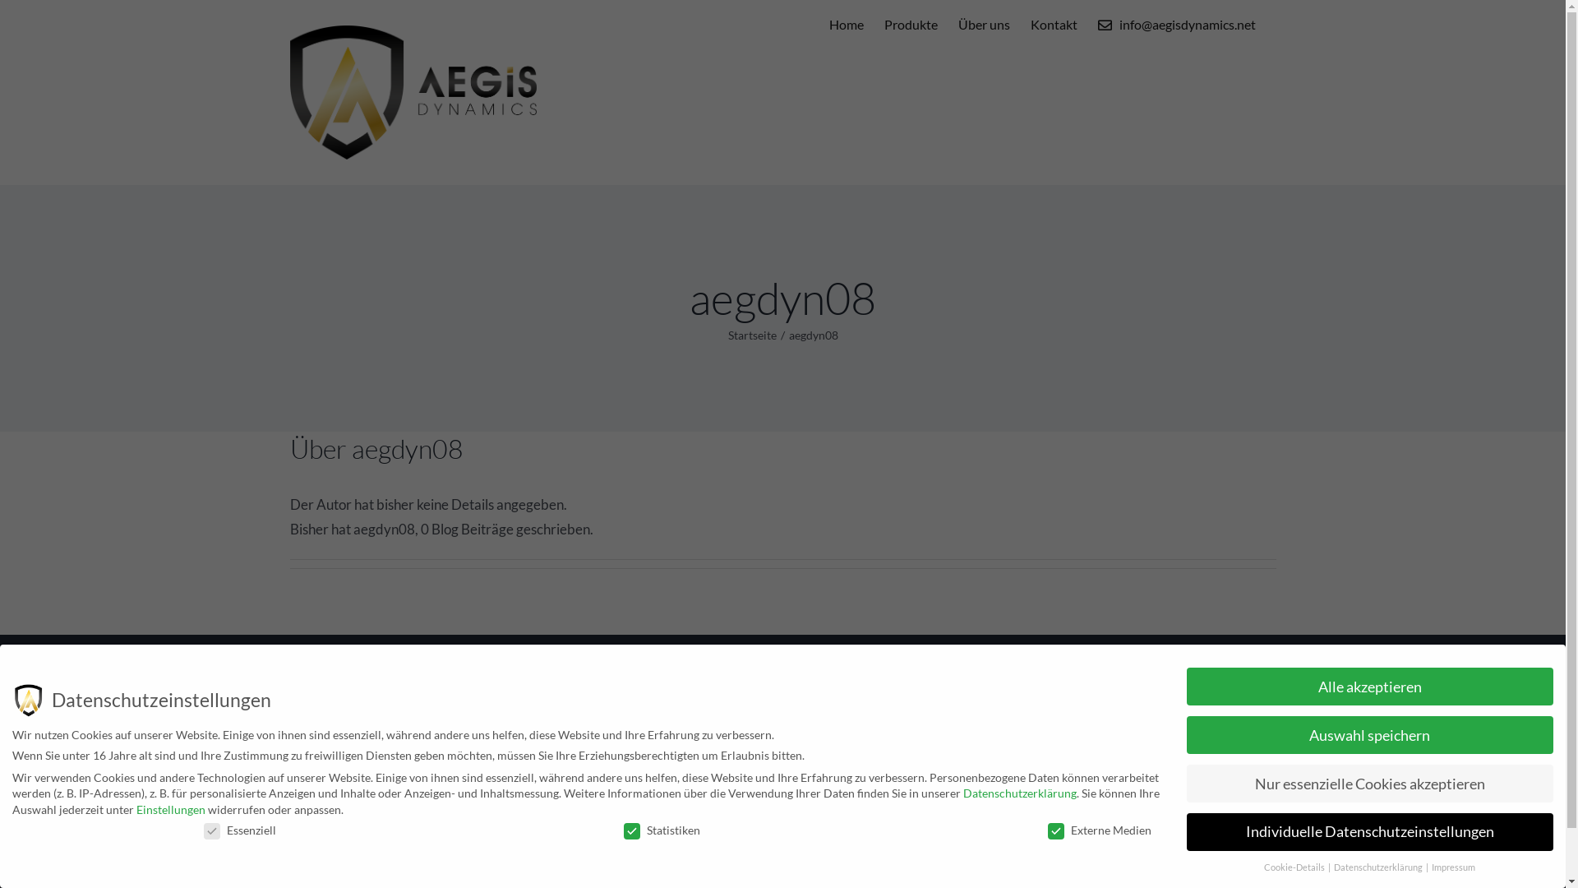 This screenshot has height=888, width=1578. I want to click on Startseite, so click(753, 335).